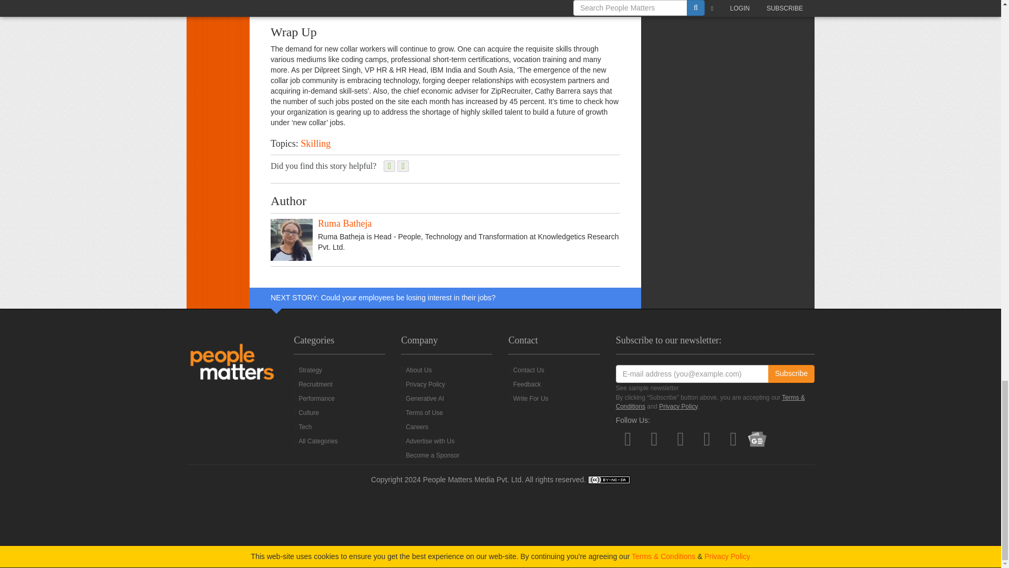 The image size is (1009, 568). What do you see at coordinates (315, 143) in the screenshot?
I see `Skilling` at bounding box center [315, 143].